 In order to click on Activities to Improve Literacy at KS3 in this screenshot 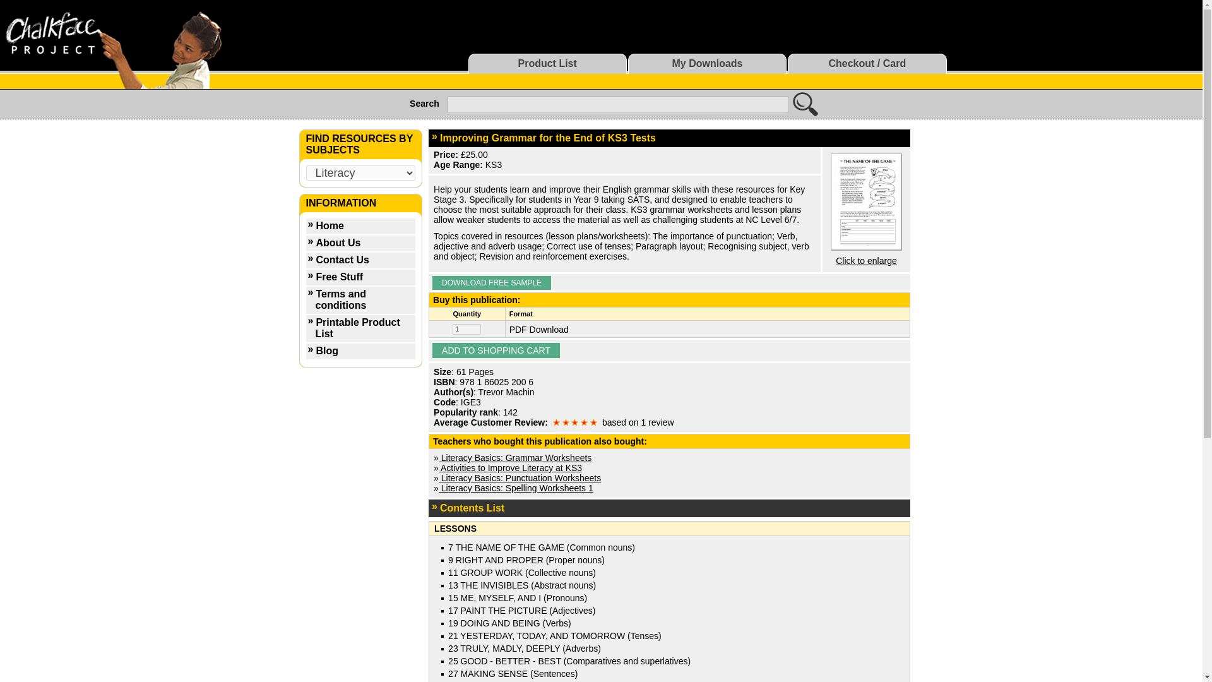, I will do `click(510, 468)`.